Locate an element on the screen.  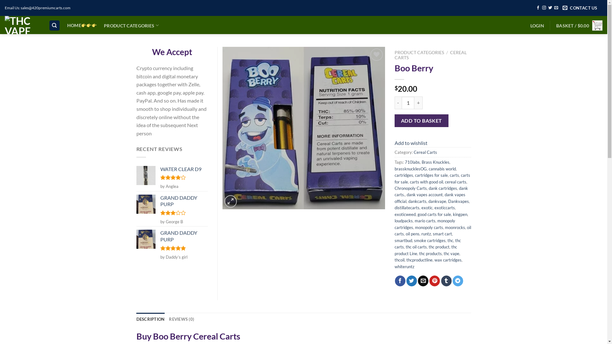
dankvape is located at coordinates (437, 201).